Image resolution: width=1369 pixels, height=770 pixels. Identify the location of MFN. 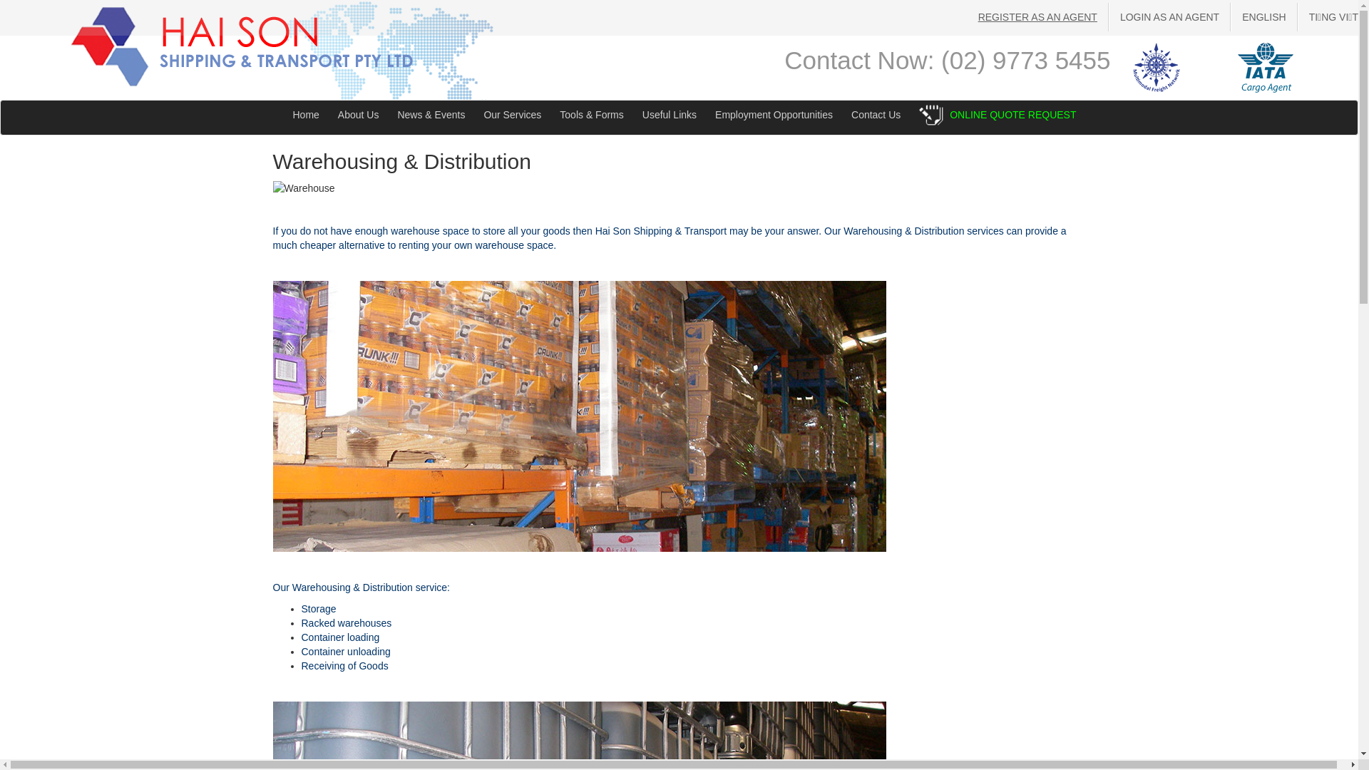
(1157, 68).